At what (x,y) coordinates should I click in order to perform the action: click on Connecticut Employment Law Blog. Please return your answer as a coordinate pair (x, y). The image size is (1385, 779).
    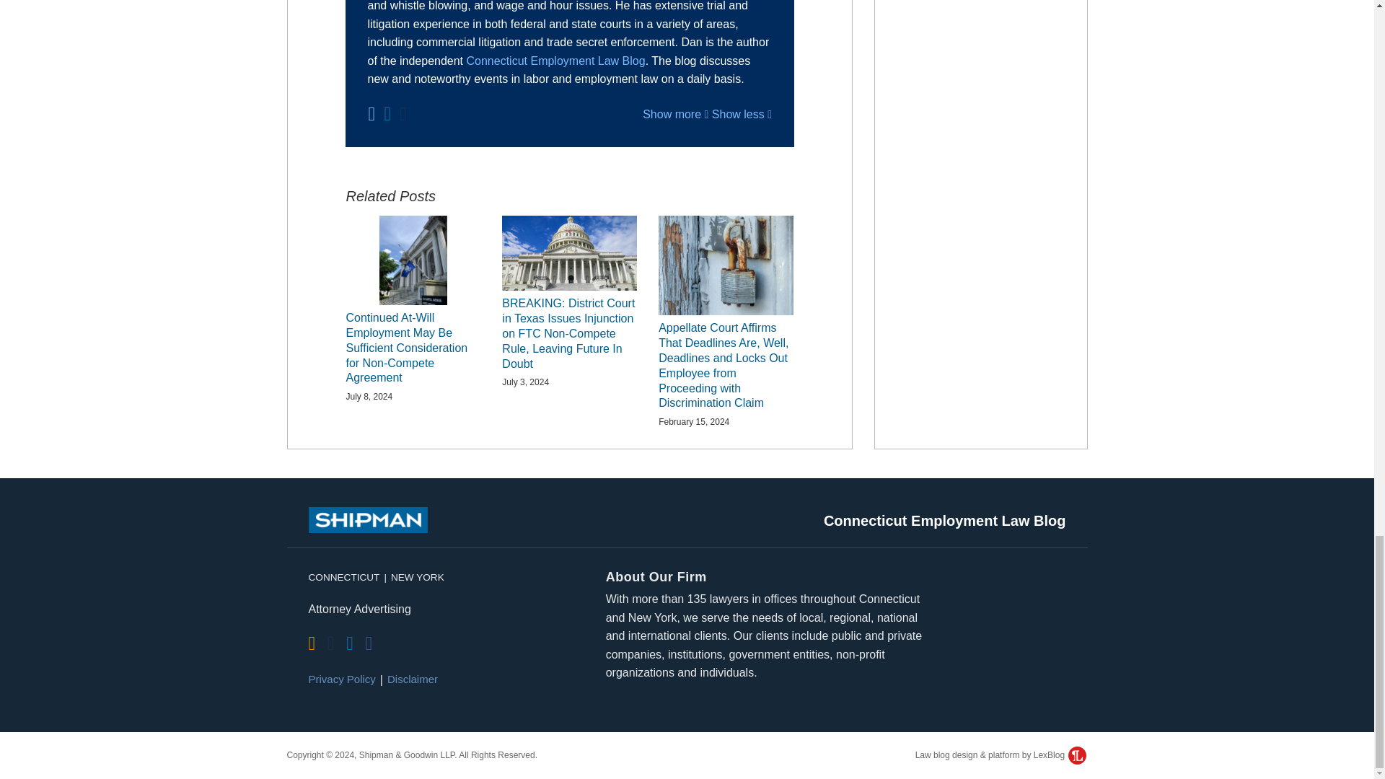
    Looking at the image, I should click on (555, 61).